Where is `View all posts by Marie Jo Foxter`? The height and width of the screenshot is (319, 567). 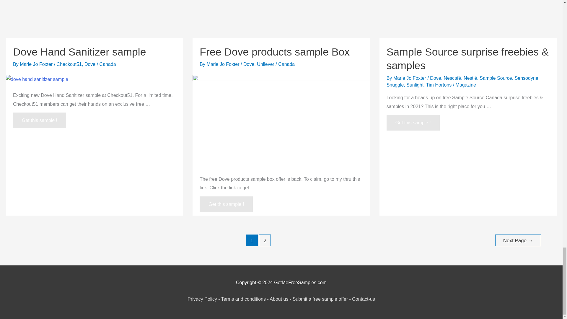
View all posts by Marie Jo Foxter is located at coordinates (410, 78).